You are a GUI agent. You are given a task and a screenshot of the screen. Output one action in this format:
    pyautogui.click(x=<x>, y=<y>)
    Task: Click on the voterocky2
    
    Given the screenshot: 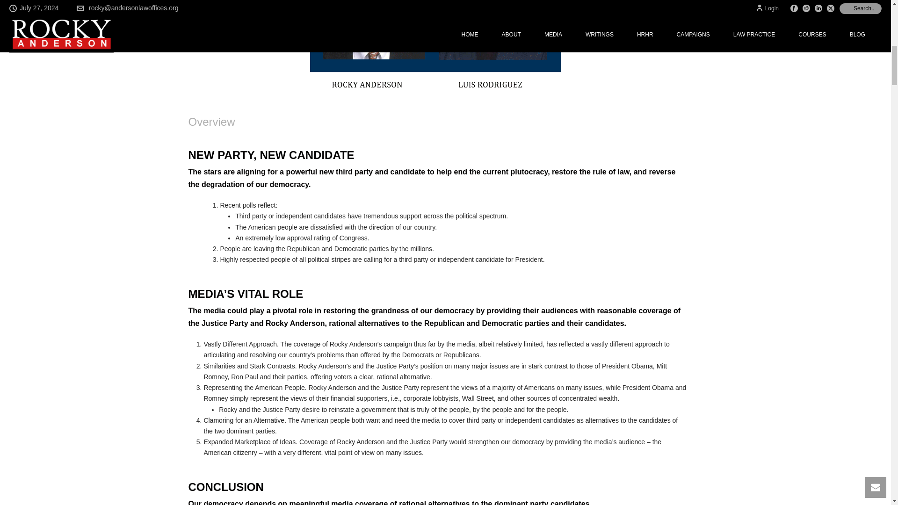 What is the action you would take?
    pyautogui.click(x=439, y=46)
    